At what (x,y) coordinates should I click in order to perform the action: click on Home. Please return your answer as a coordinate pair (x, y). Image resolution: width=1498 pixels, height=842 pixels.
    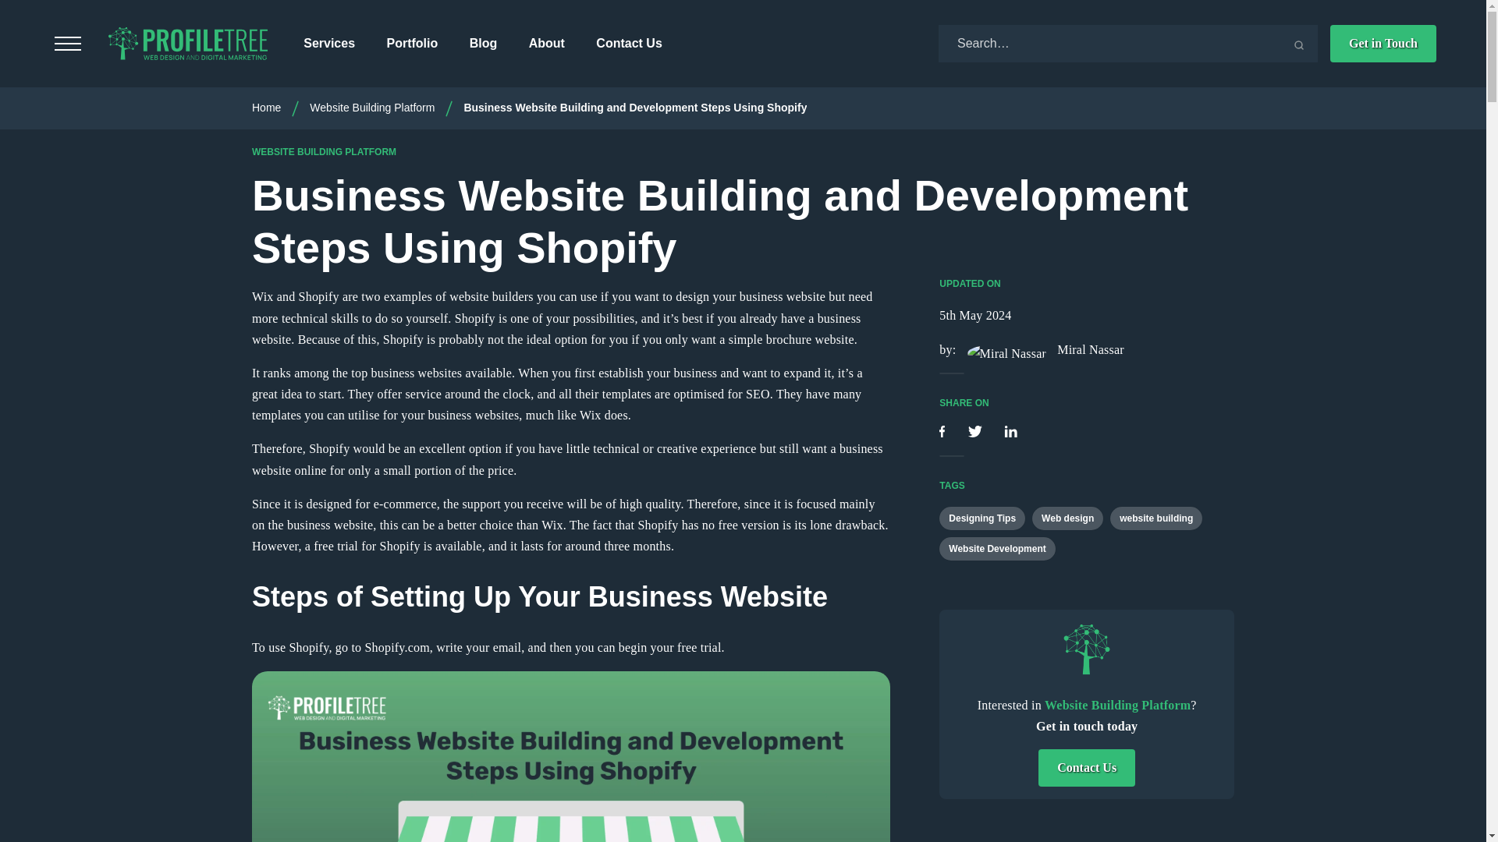
    Looking at the image, I should click on (266, 107).